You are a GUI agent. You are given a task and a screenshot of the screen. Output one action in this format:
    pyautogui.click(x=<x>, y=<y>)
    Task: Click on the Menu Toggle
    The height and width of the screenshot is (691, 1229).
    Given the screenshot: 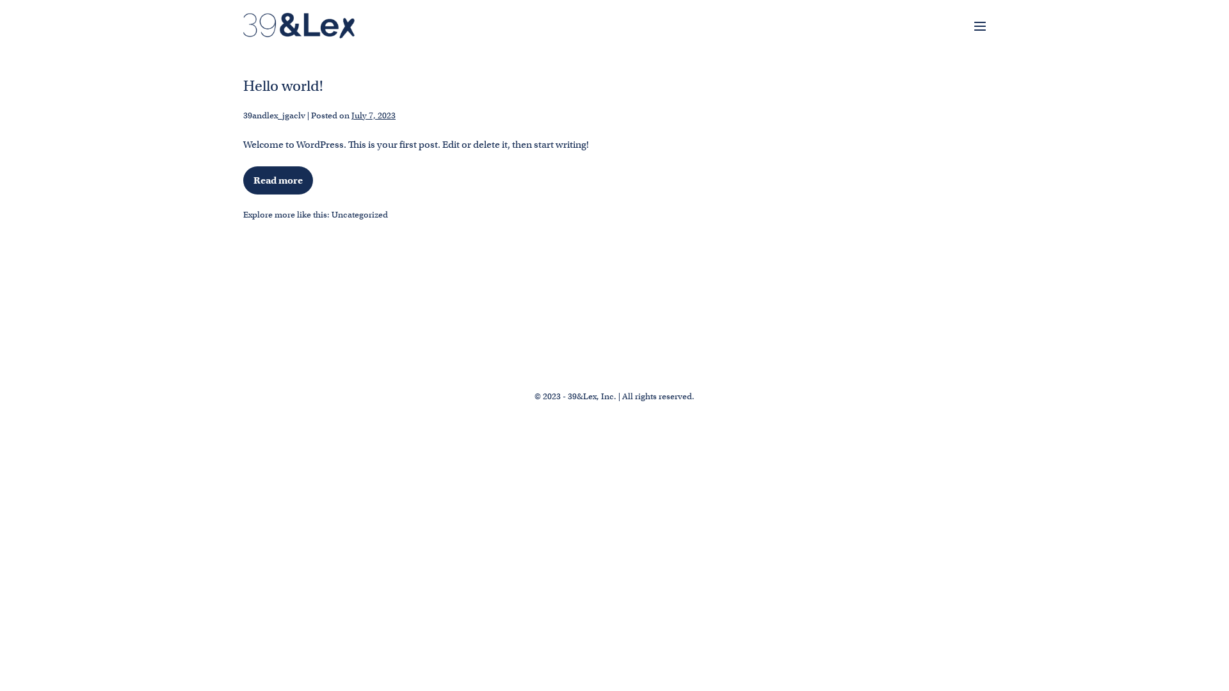 What is the action you would take?
    pyautogui.click(x=980, y=26)
    